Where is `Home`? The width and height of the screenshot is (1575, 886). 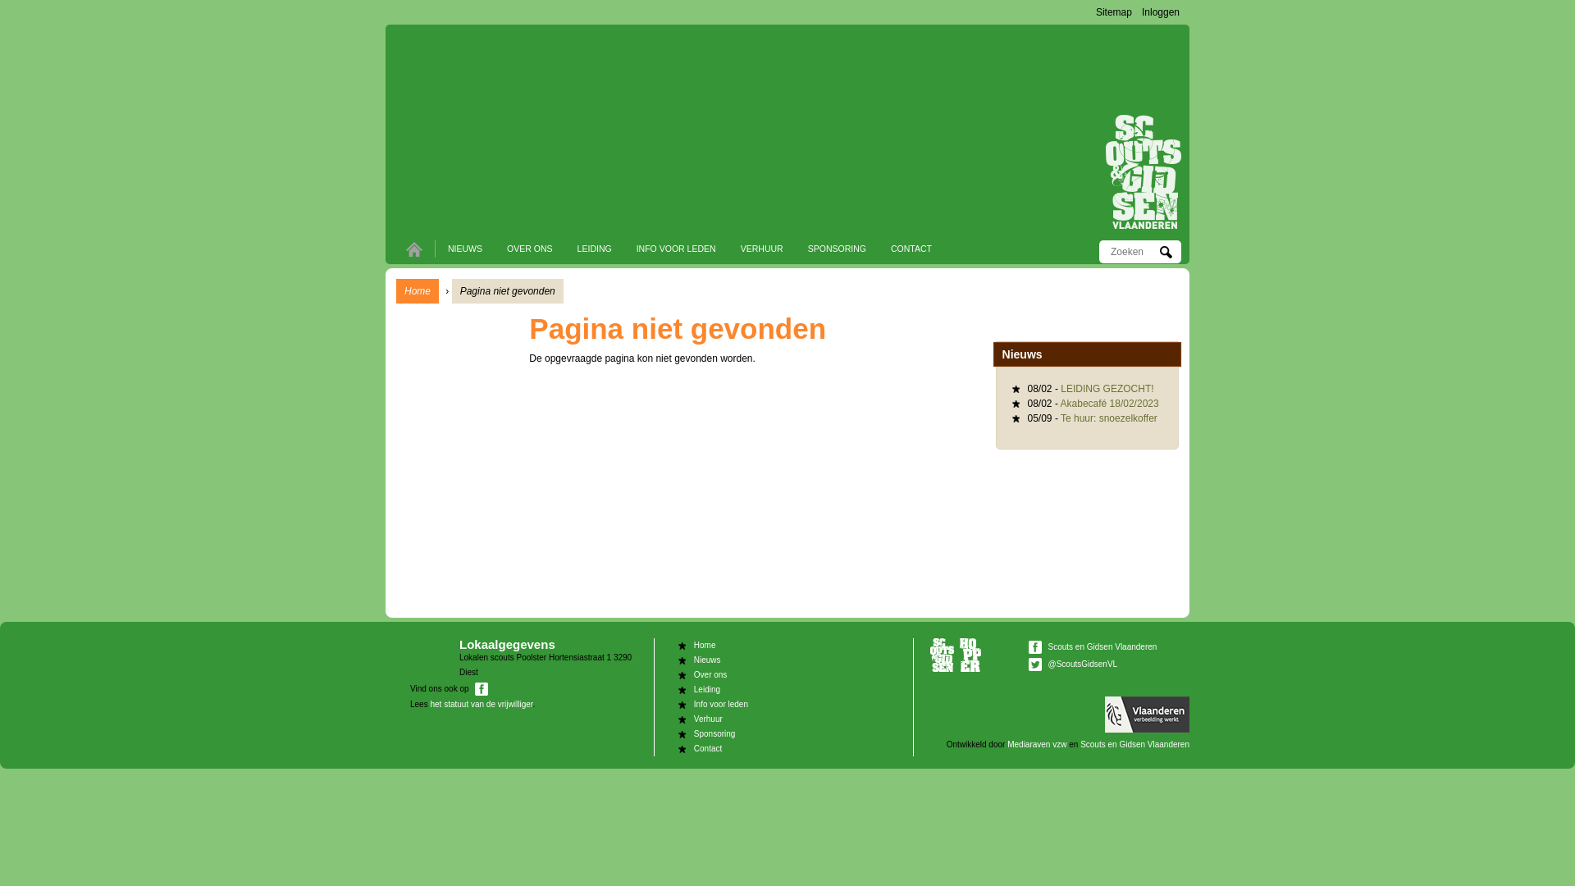 Home is located at coordinates (1144, 172).